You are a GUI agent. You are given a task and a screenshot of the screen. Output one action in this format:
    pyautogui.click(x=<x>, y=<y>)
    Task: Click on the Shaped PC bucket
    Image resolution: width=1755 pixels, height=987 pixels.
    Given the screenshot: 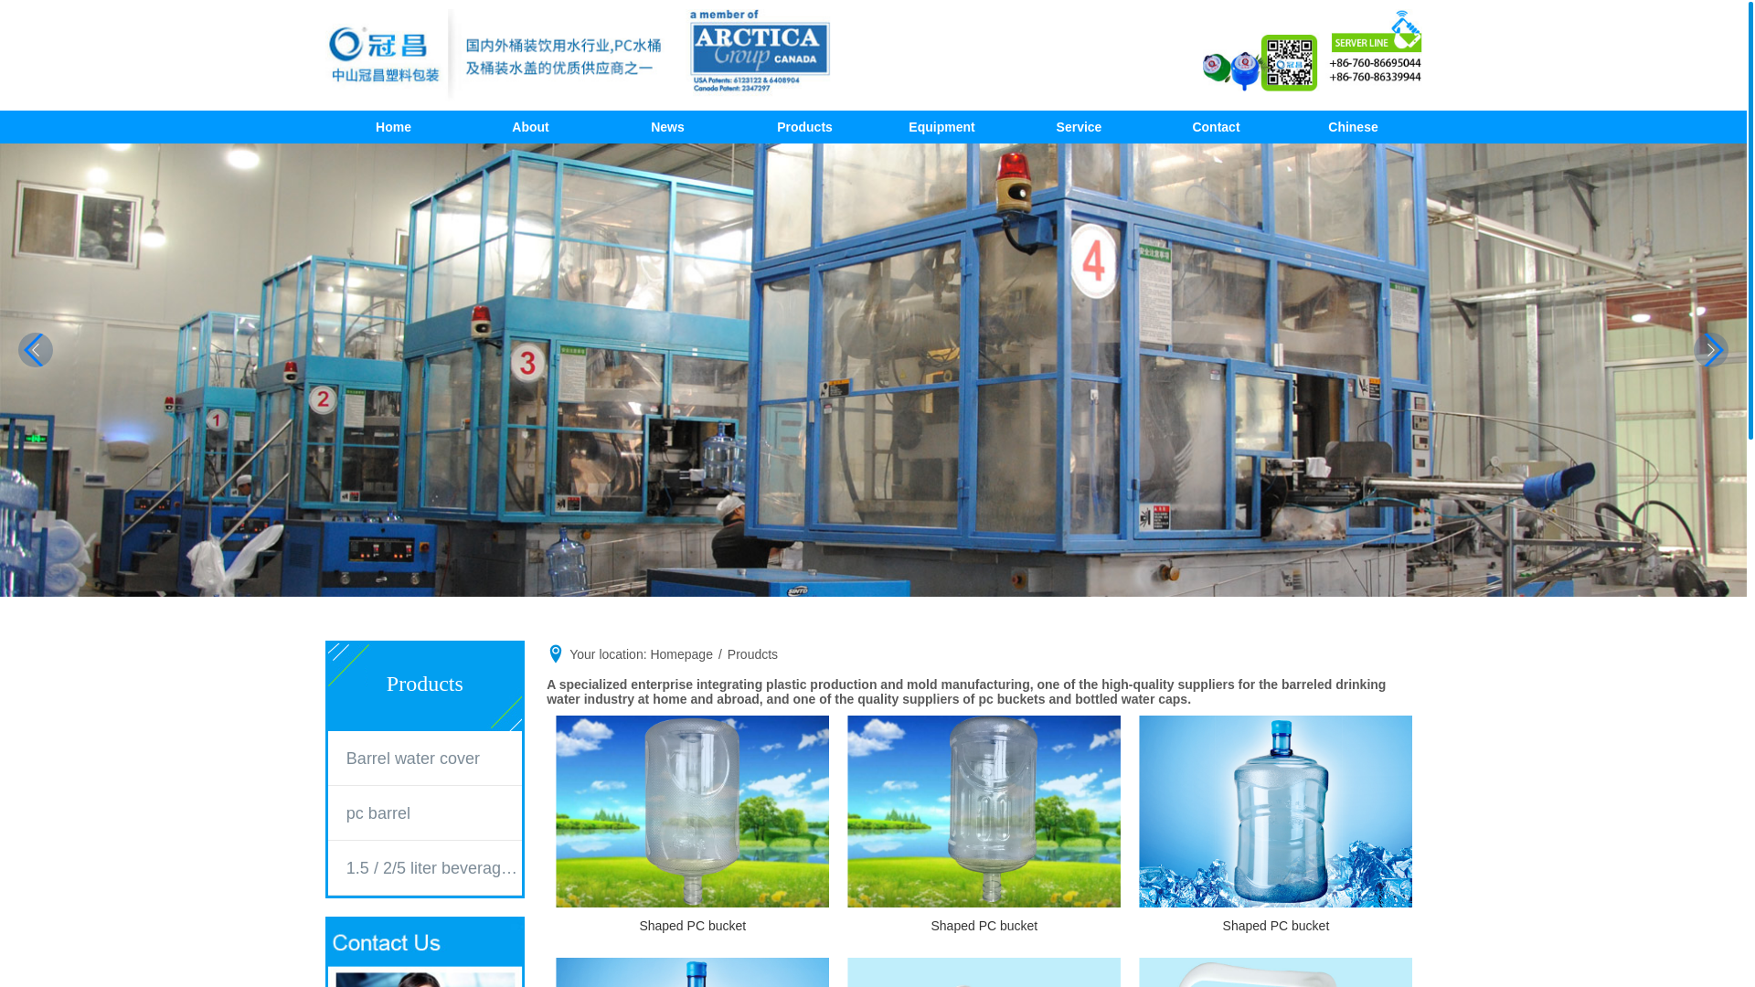 What is the action you would take?
    pyautogui.click(x=693, y=812)
    